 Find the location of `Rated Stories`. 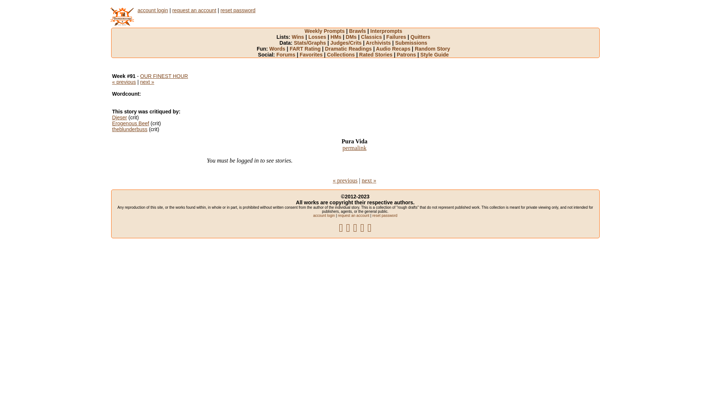

Rated Stories is located at coordinates (378, 55).